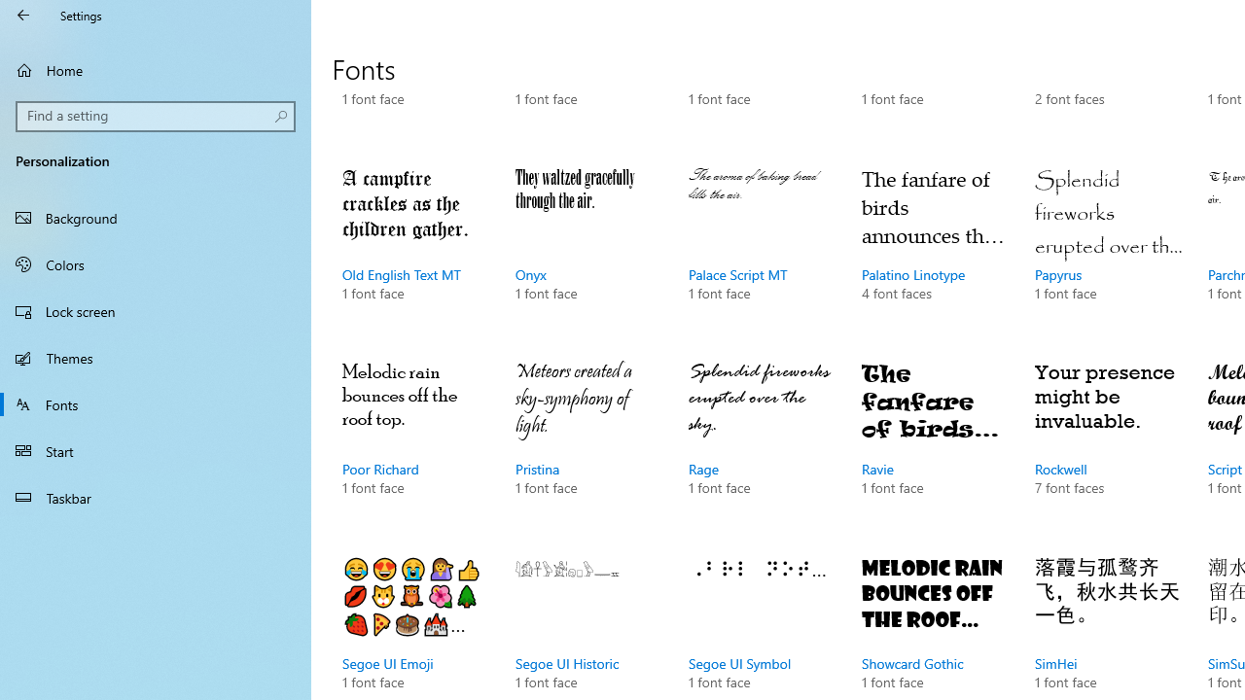 The width and height of the screenshot is (1245, 700). What do you see at coordinates (156, 403) in the screenshot?
I see `Fonts` at bounding box center [156, 403].